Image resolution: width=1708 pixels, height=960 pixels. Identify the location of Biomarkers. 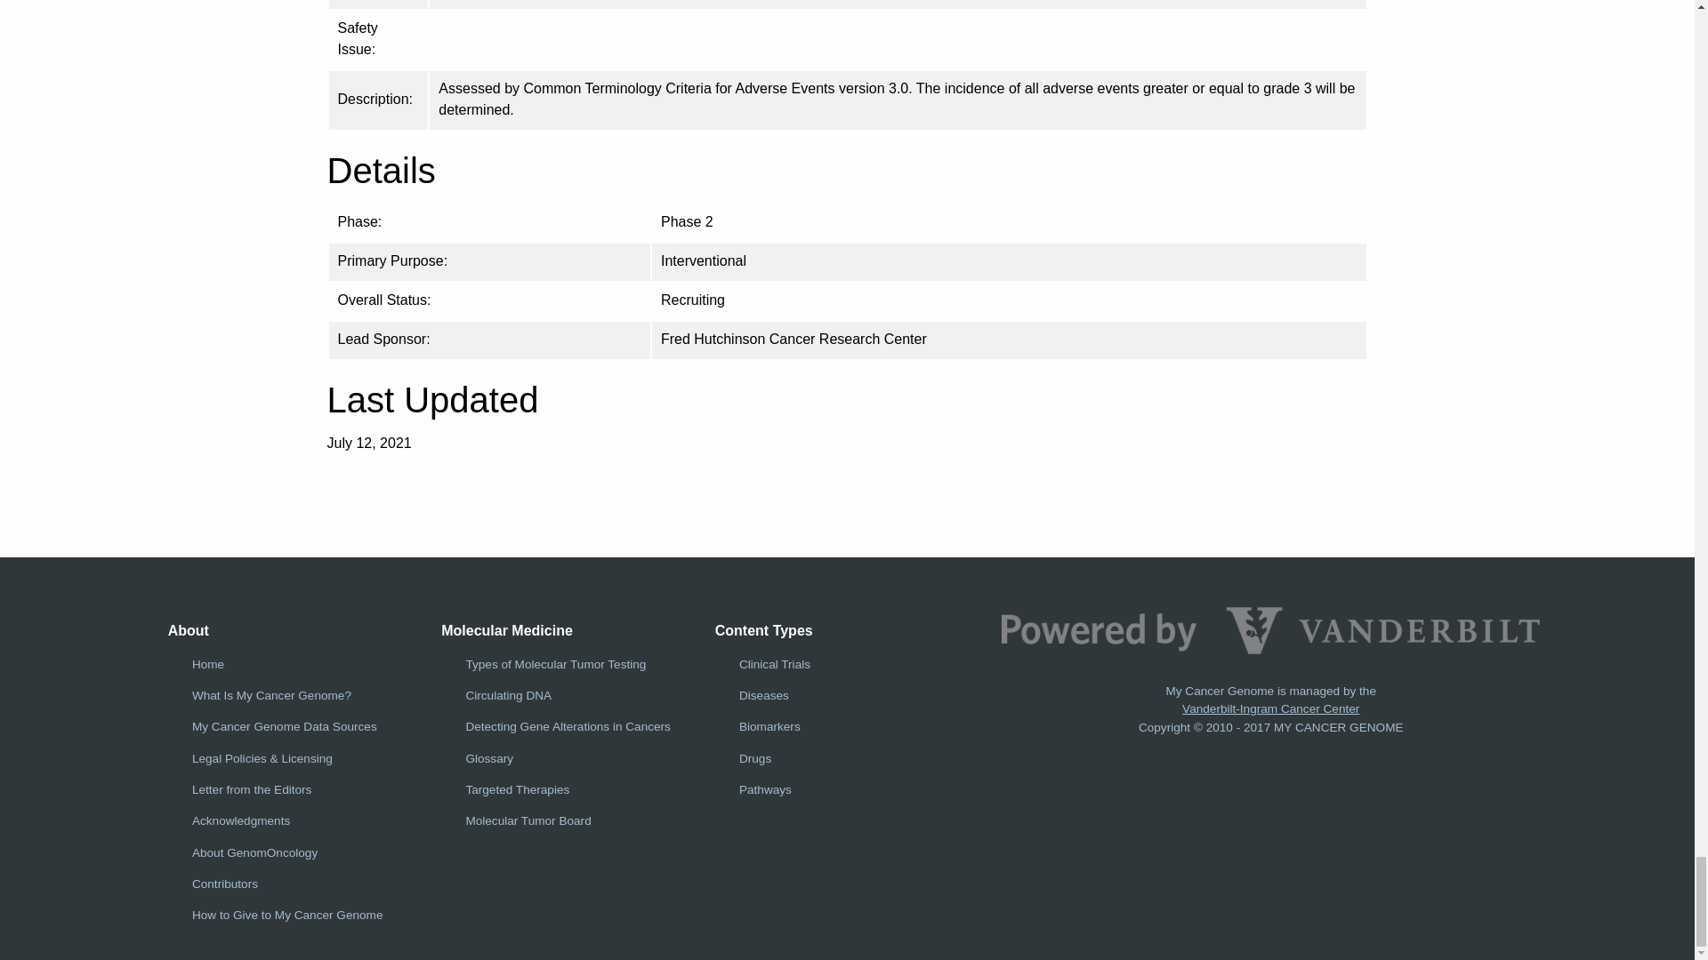
(770, 727).